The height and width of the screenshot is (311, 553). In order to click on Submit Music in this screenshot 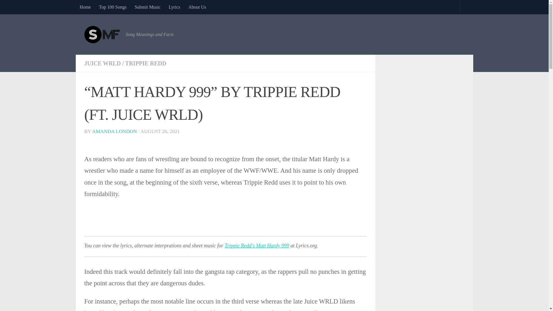, I will do `click(147, 7)`.